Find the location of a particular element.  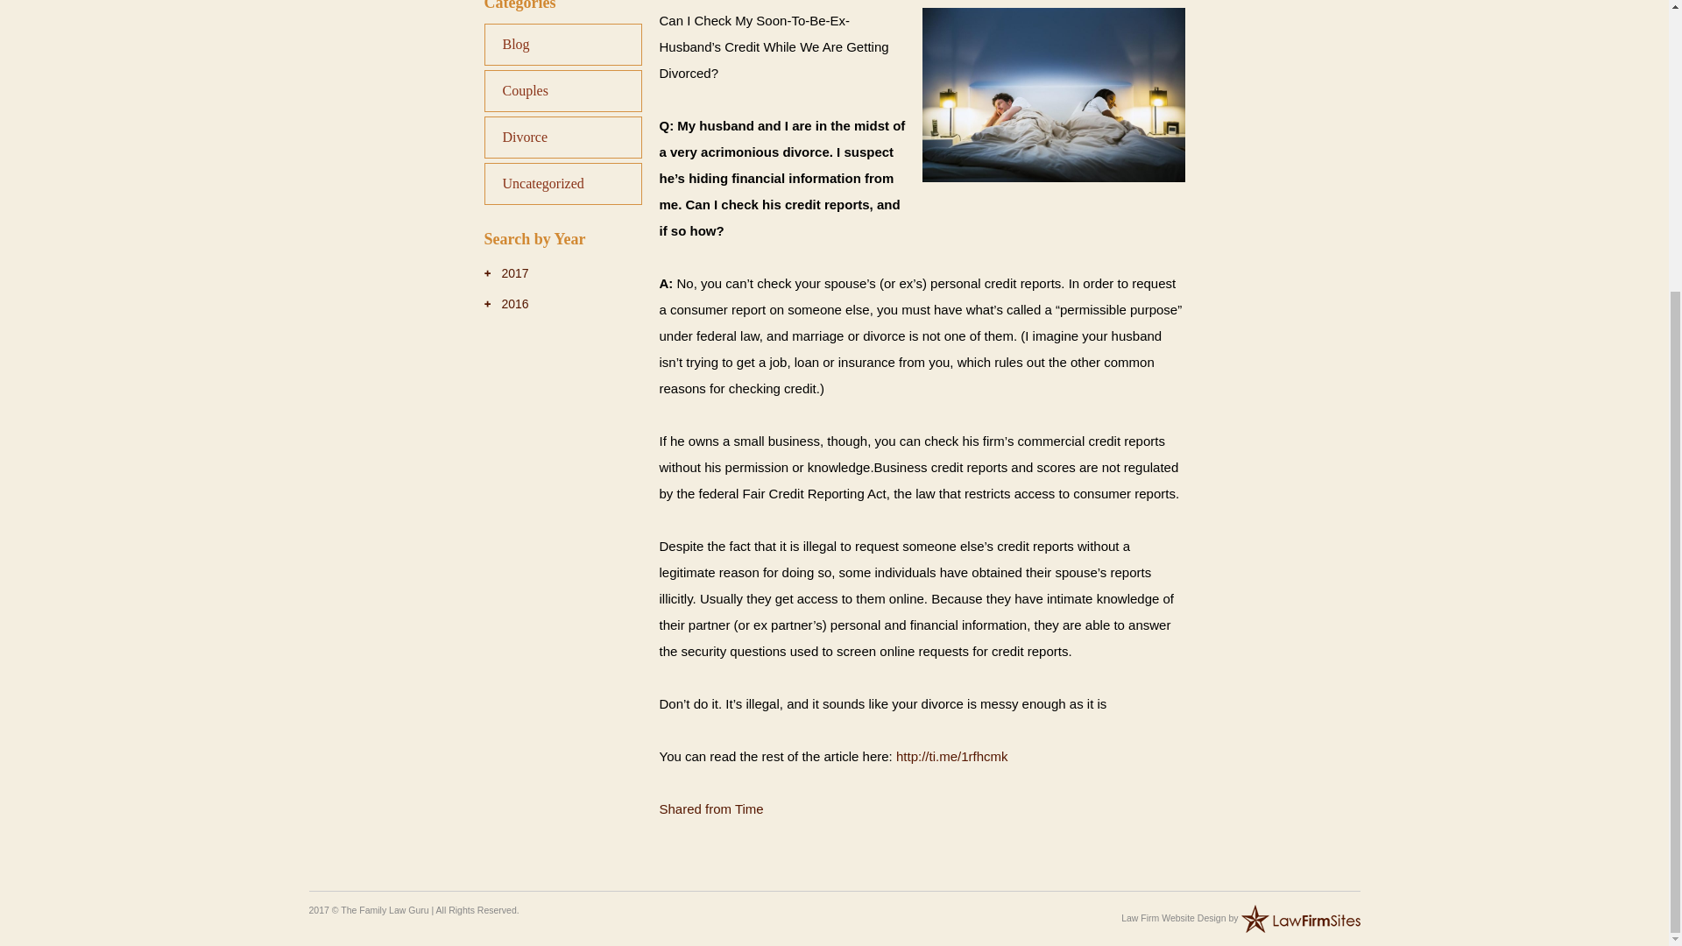

2017 is located at coordinates (505, 272).